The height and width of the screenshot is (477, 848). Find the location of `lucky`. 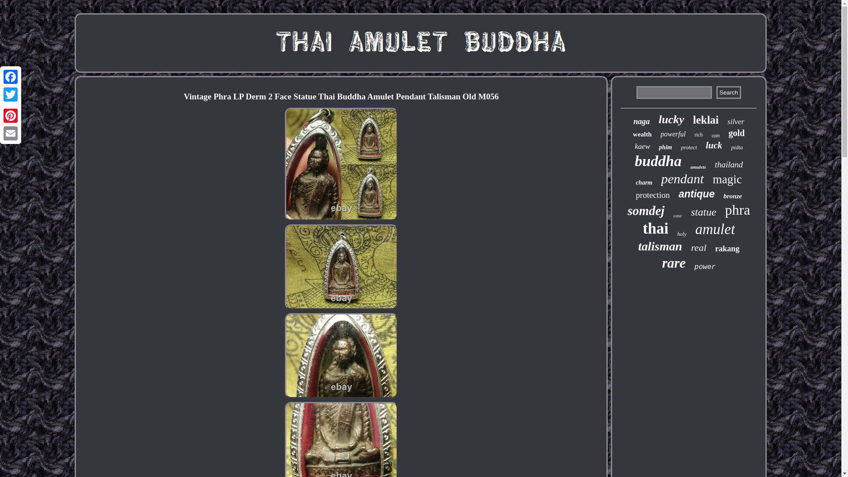

lucky is located at coordinates (671, 119).